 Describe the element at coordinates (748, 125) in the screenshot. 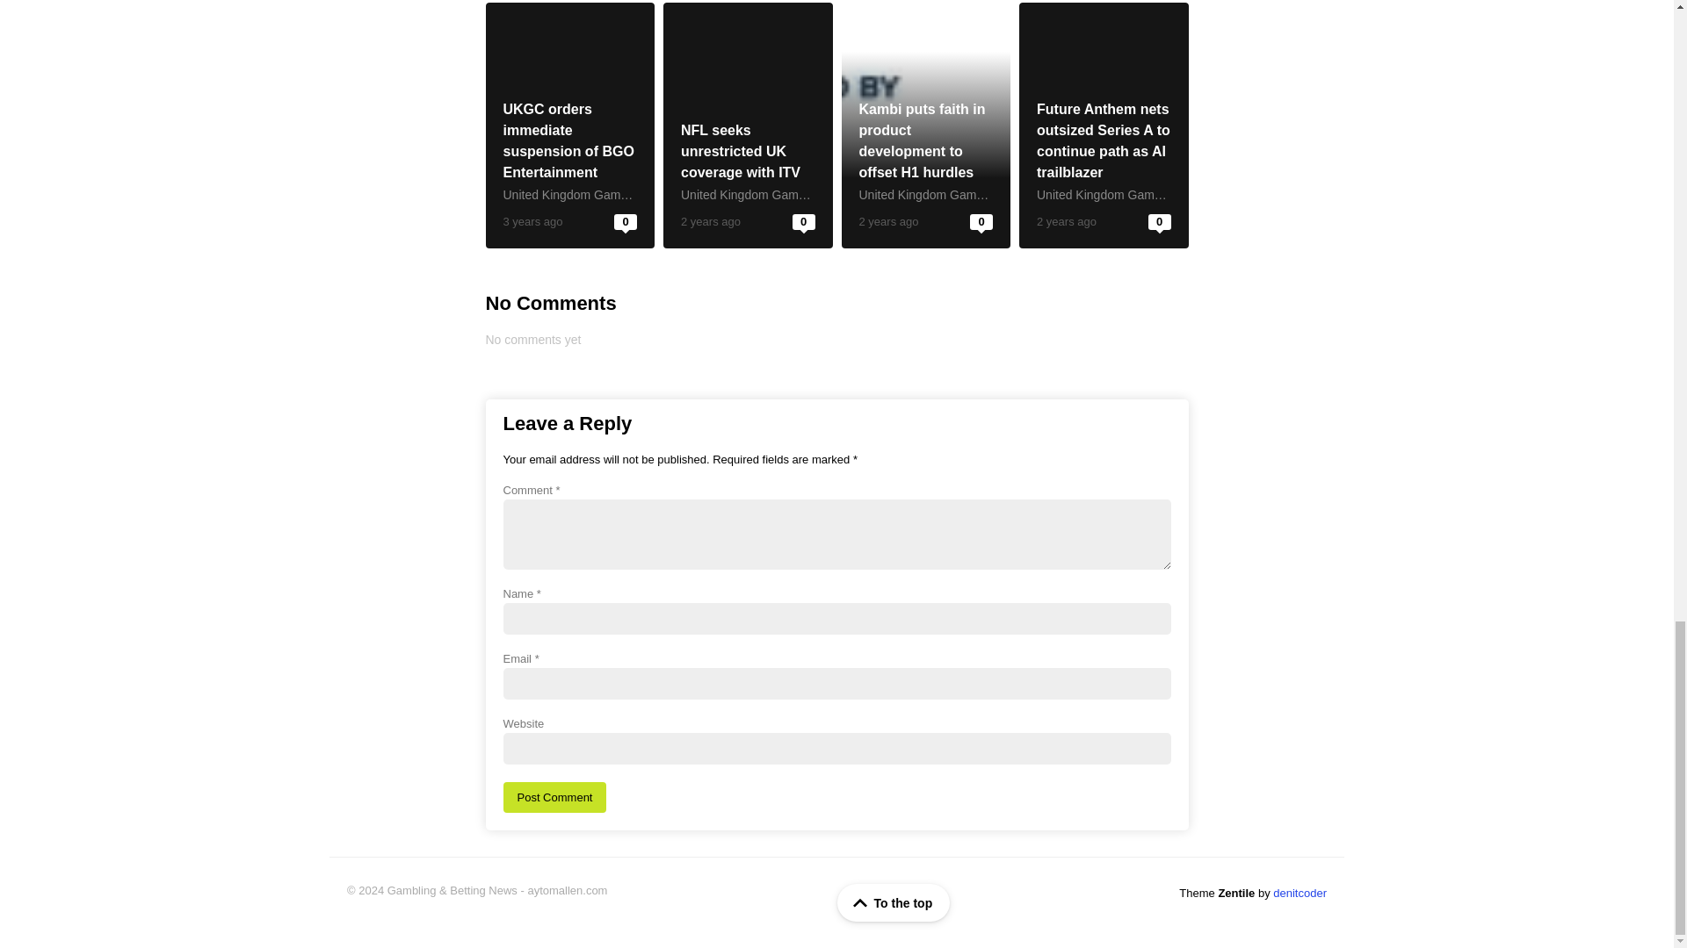

I see `NFL seeks unrestricted UK coverage with ITV ` at that location.